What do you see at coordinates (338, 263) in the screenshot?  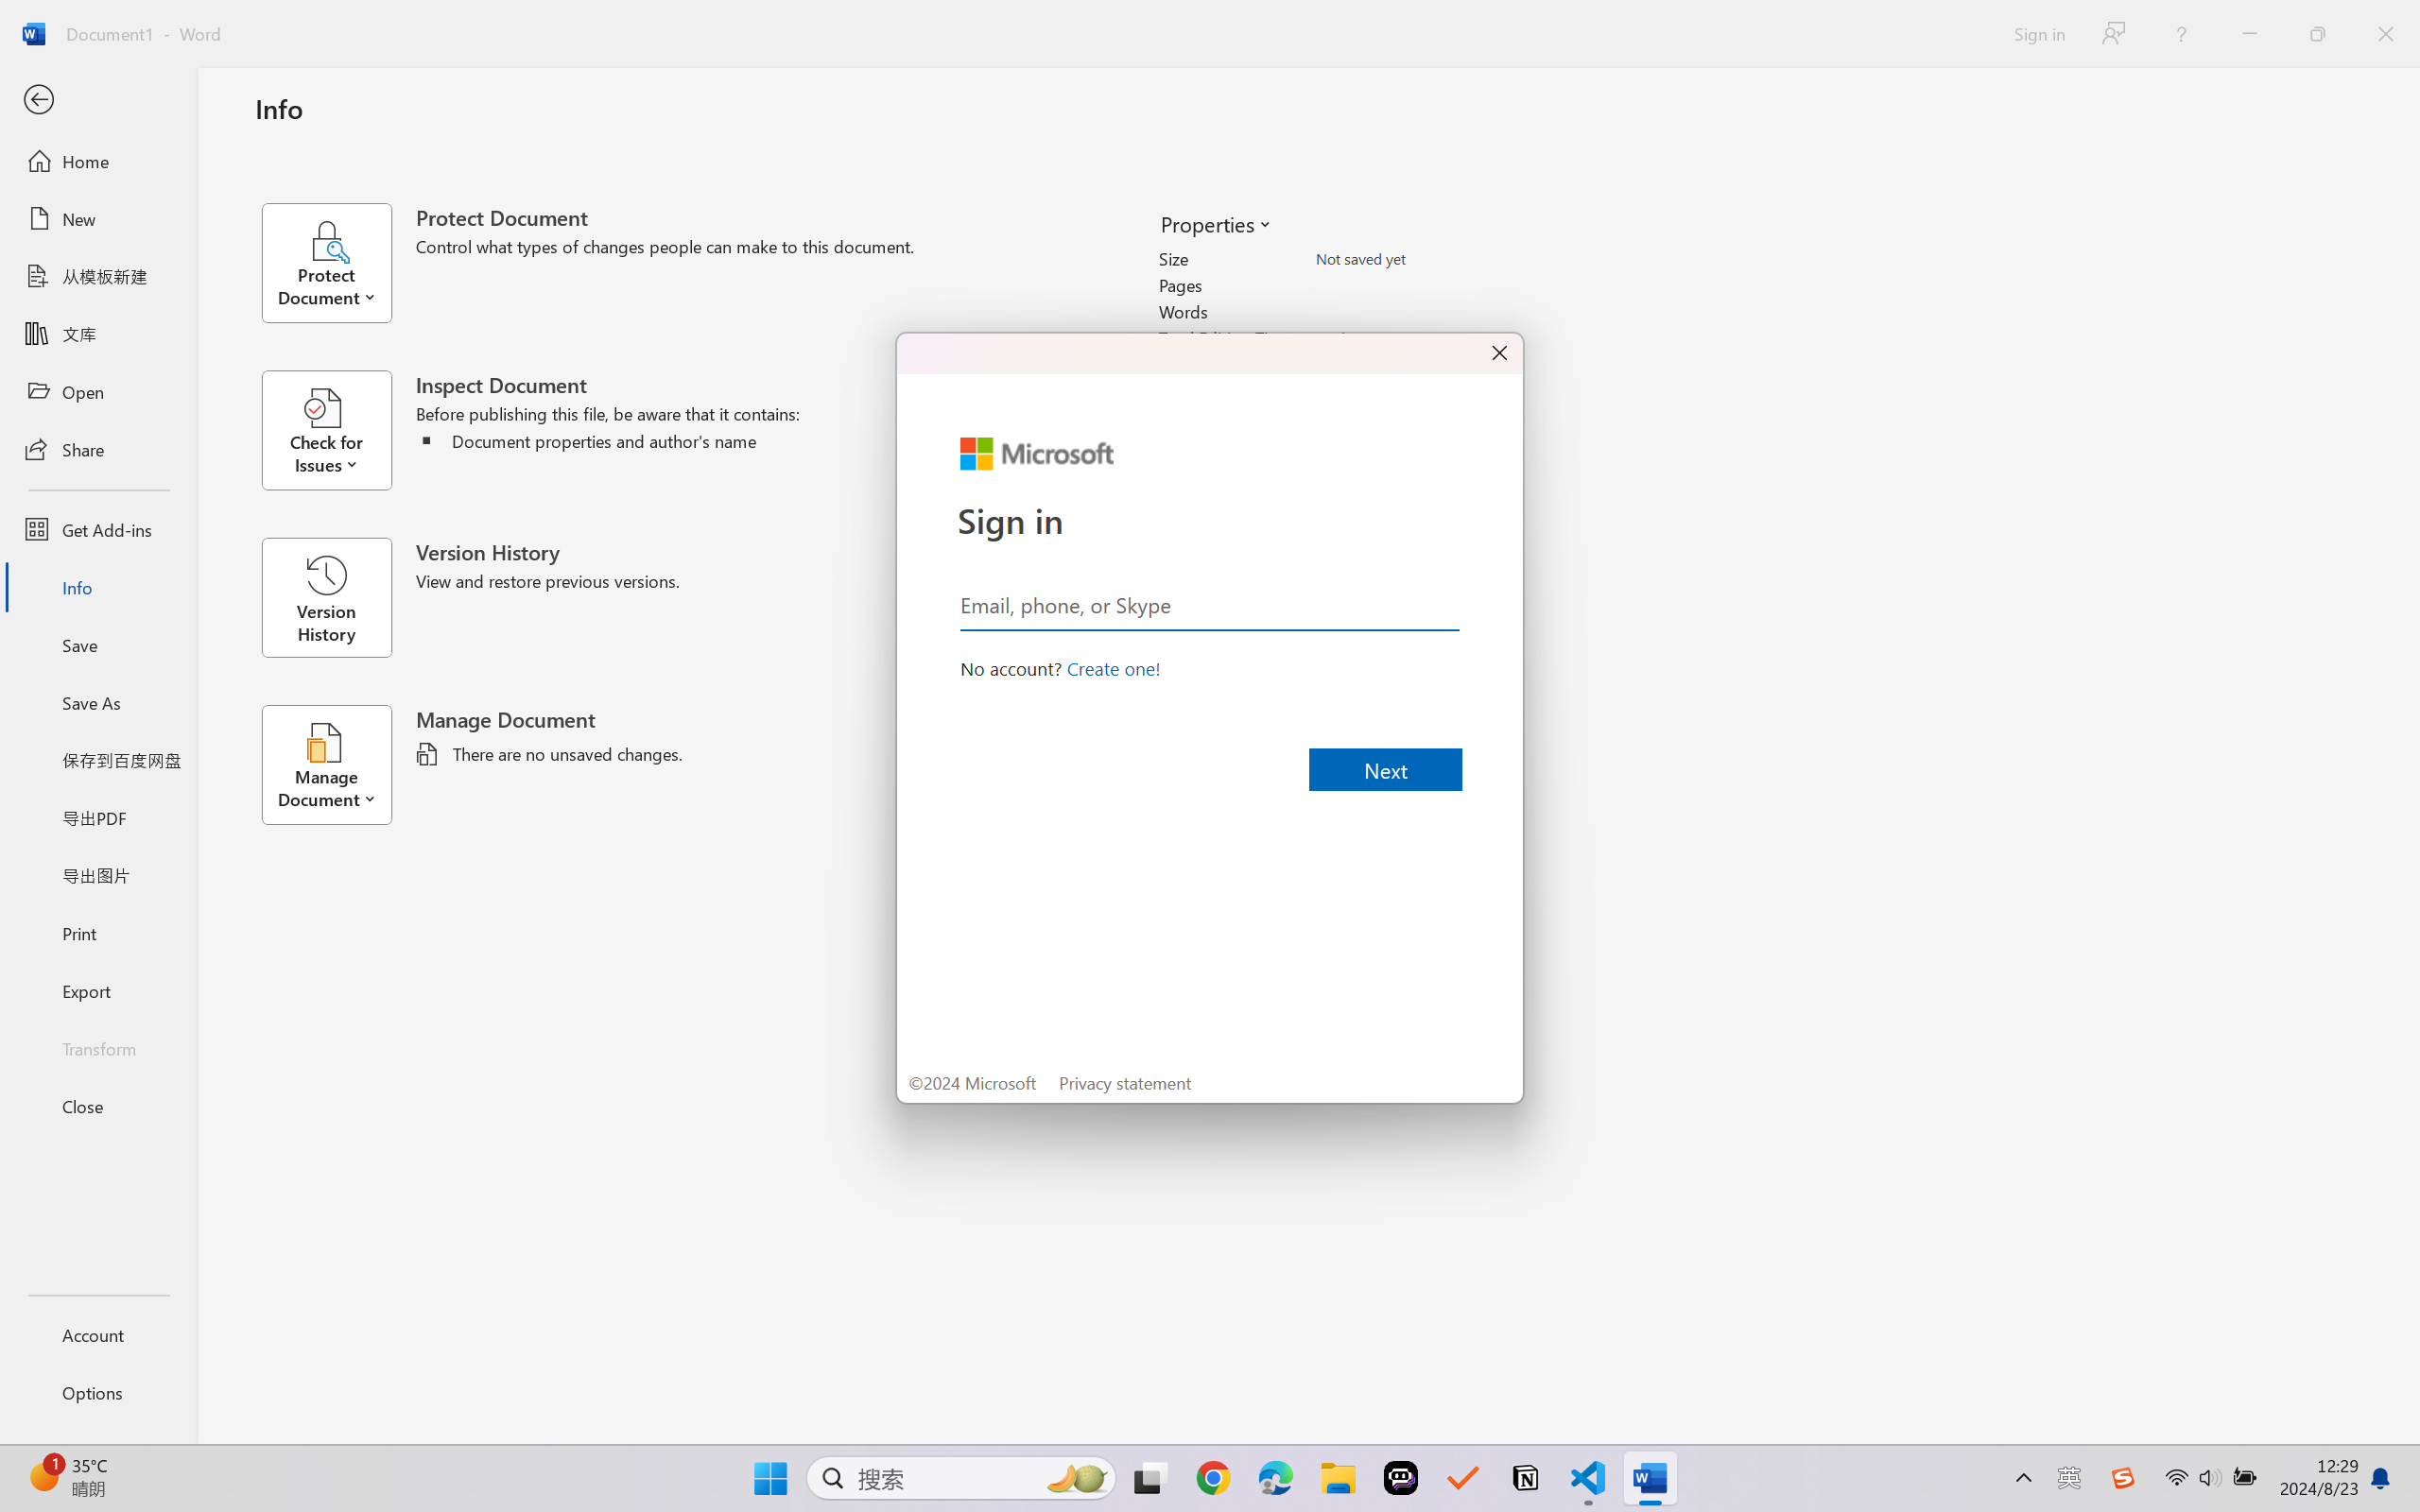 I see `Protect Document` at bounding box center [338, 263].